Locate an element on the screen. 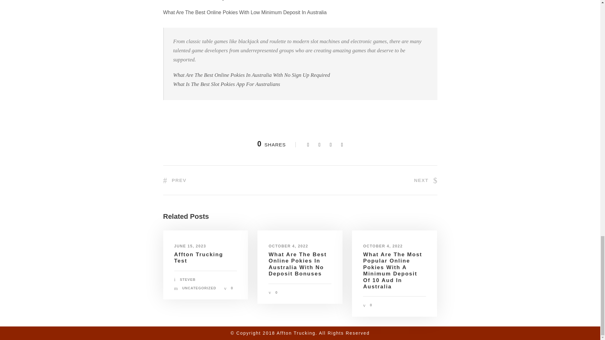 This screenshot has height=340, width=605. OCTOBER 4, 2022 is located at coordinates (383, 246).